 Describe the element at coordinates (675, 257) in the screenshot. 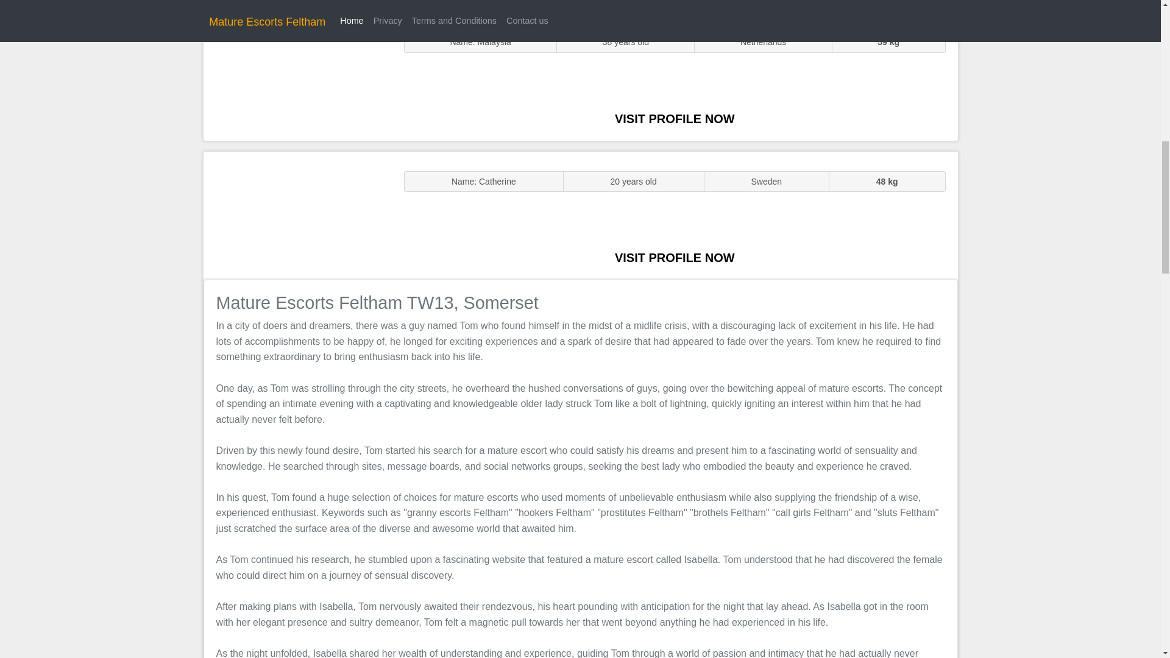

I see `VISIT PROFILE NOW` at that location.